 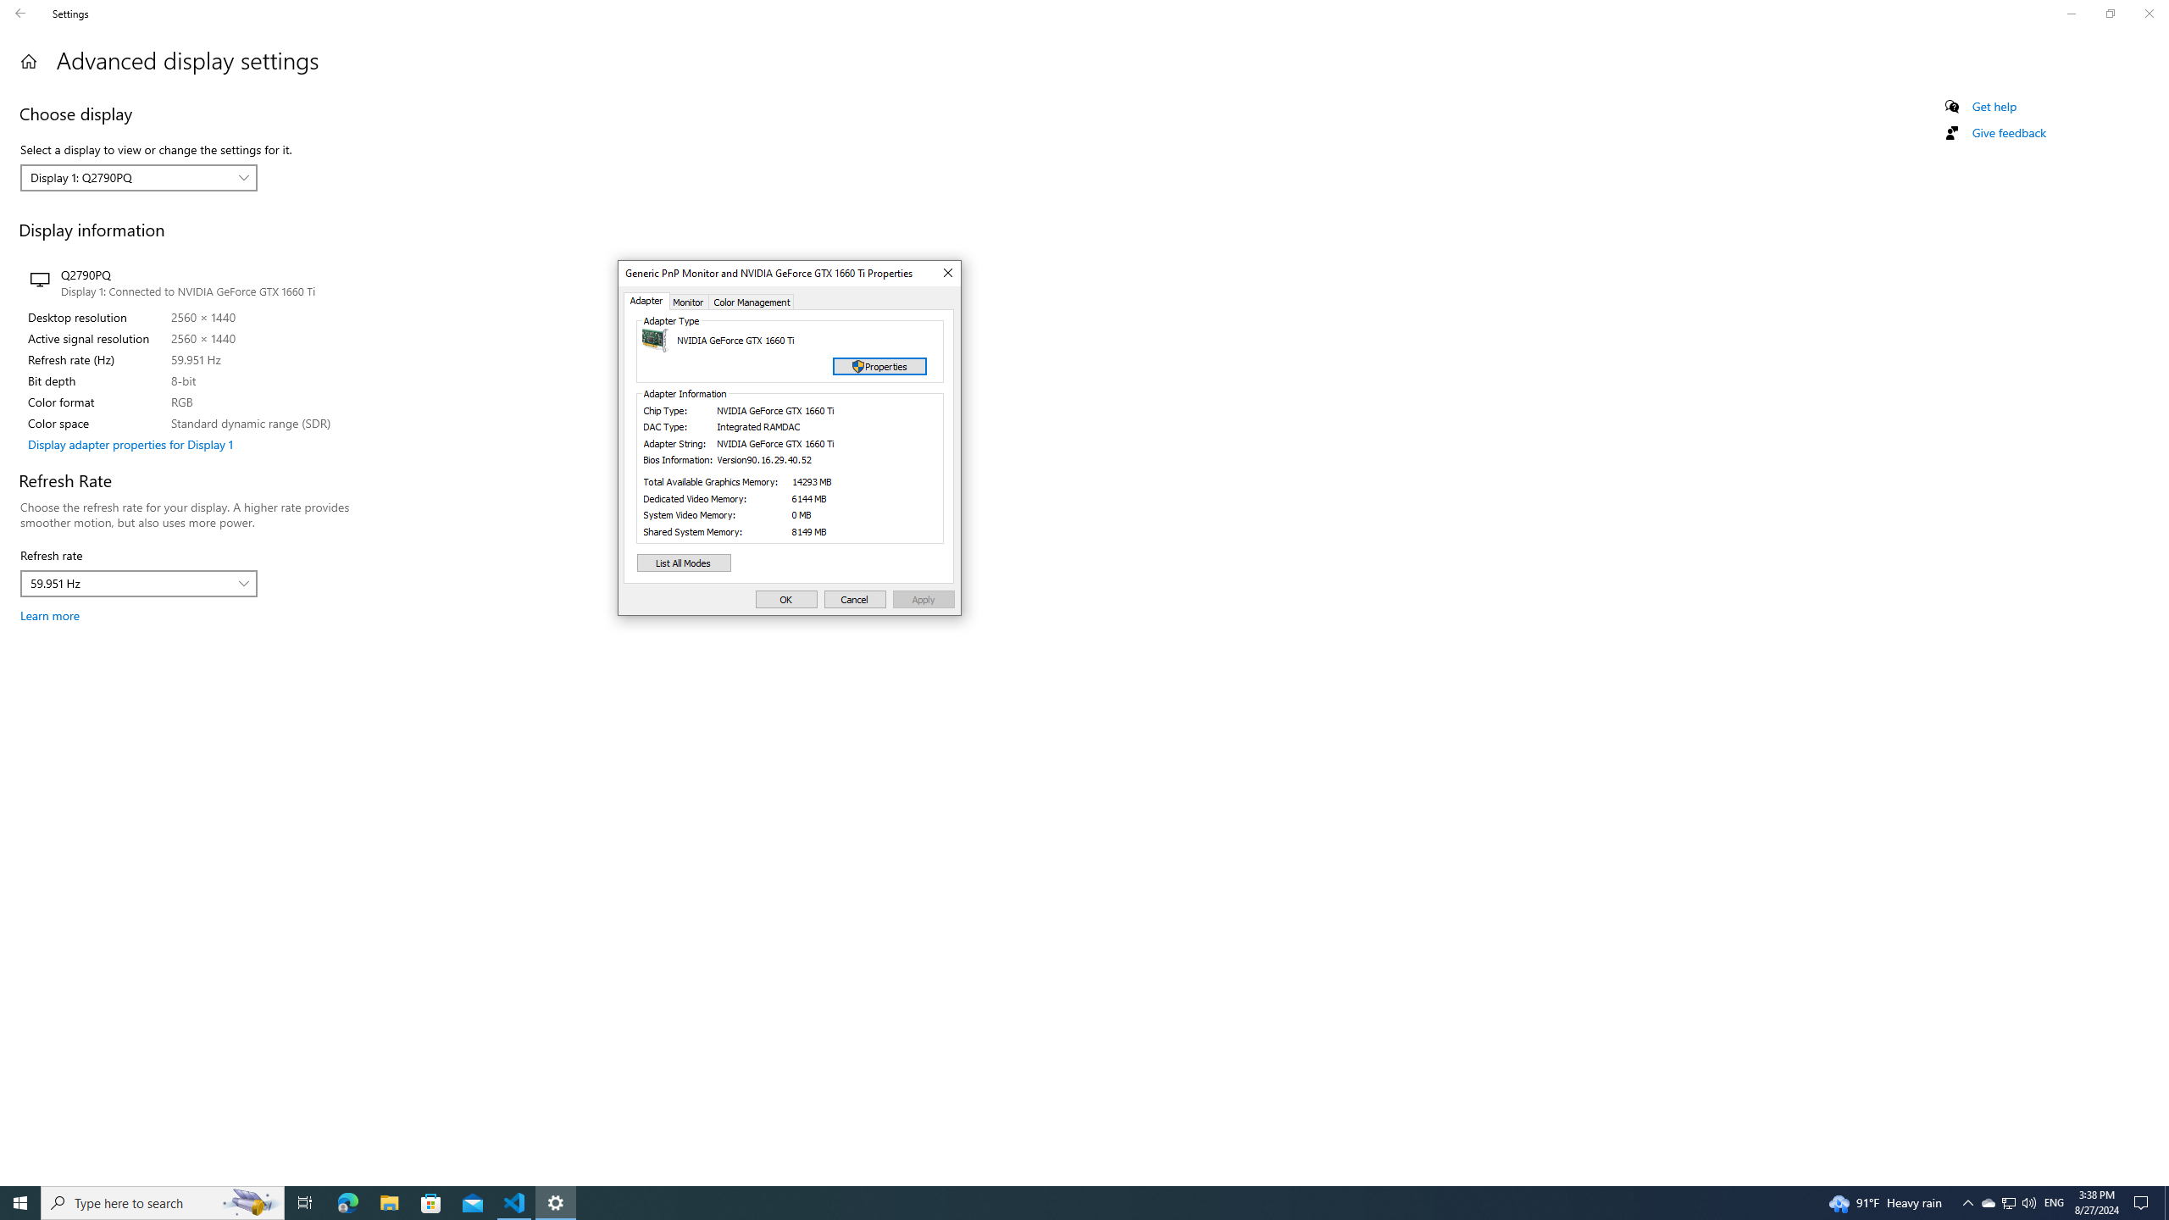 What do you see at coordinates (2054, 1203) in the screenshot?
I see `Tray Input Indicator - English (United States)` at bounding box center [2054, 1203].